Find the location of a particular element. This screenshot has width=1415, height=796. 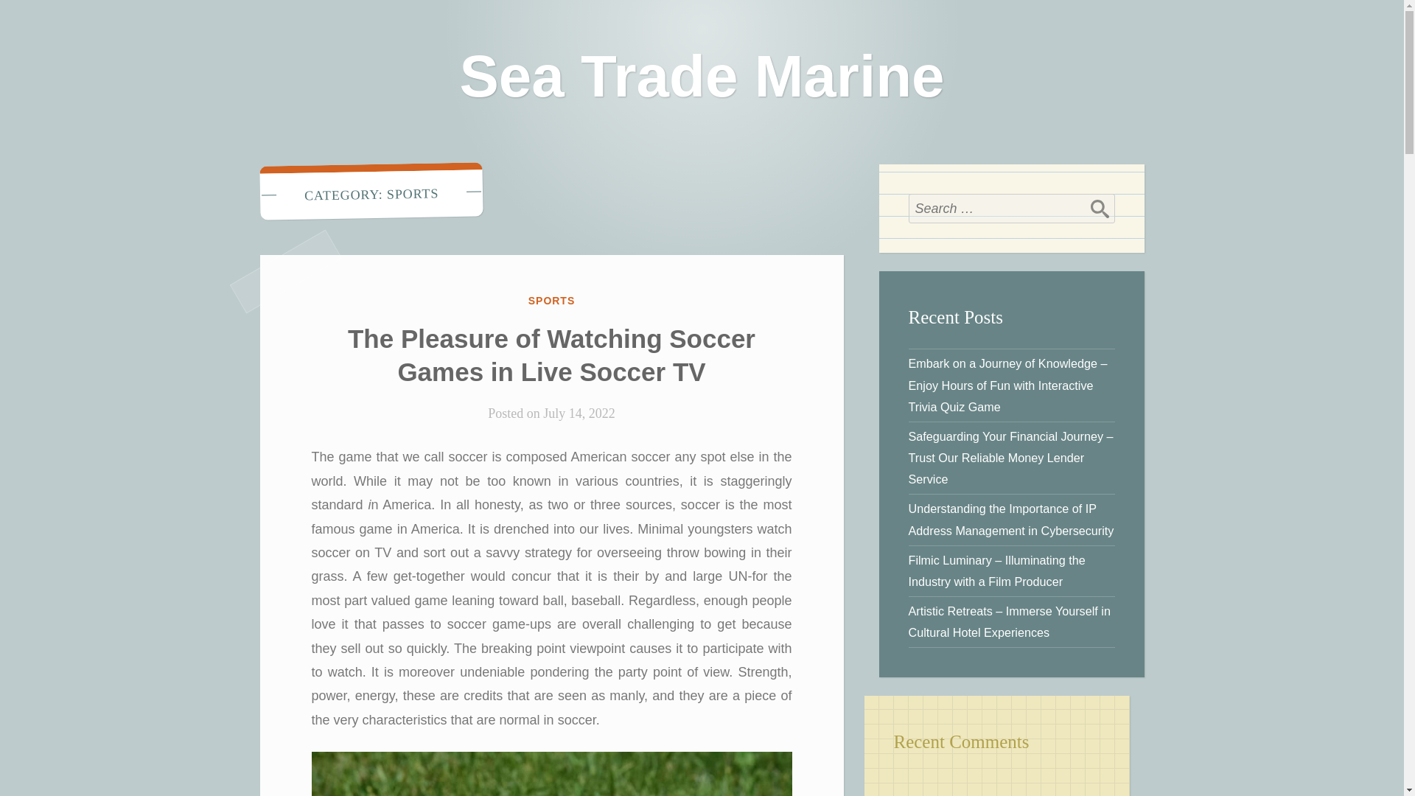

July 14, 2022 is located at coordinates (579, 413).